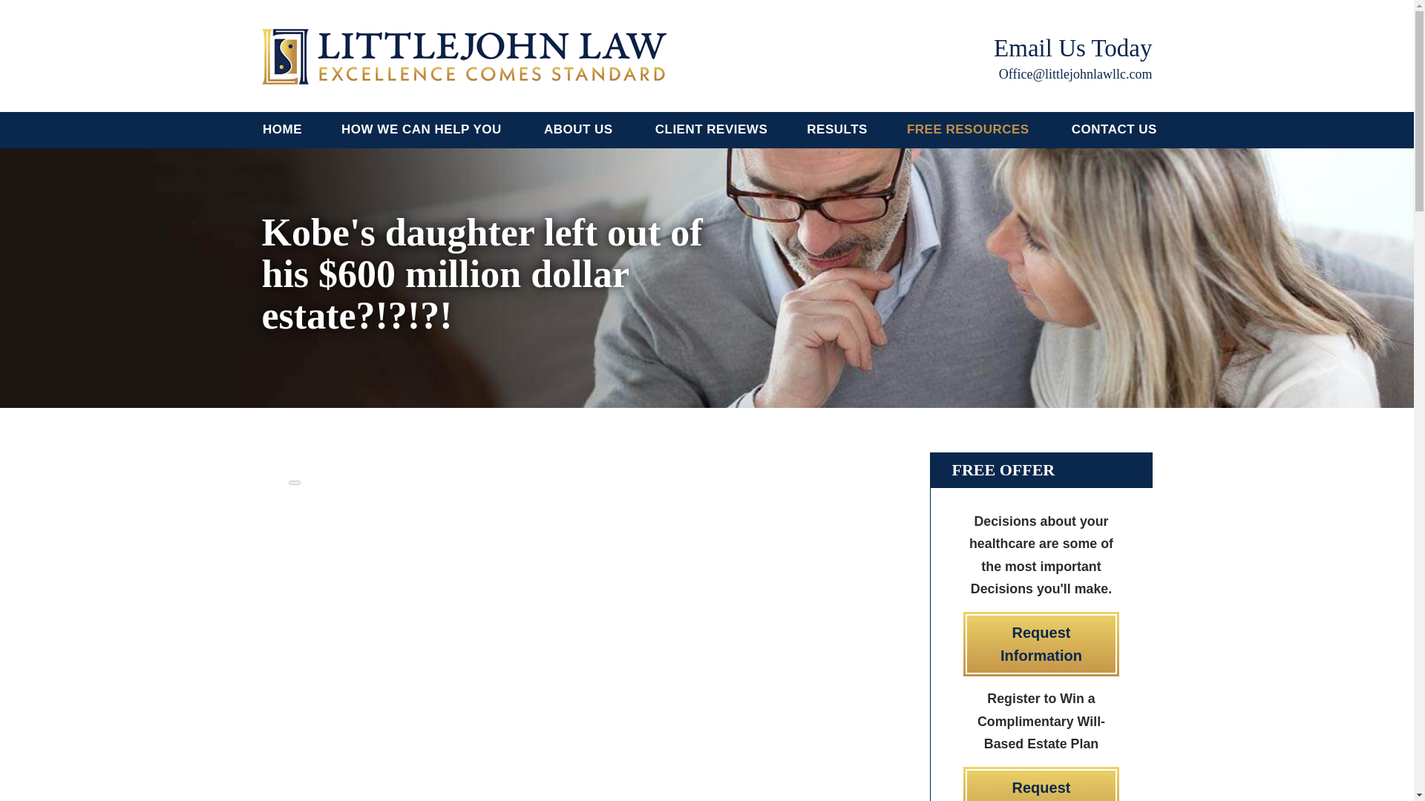  Describe the element at coordinates (837, 130) in the screenshot. I see `RESULTS` at that location.